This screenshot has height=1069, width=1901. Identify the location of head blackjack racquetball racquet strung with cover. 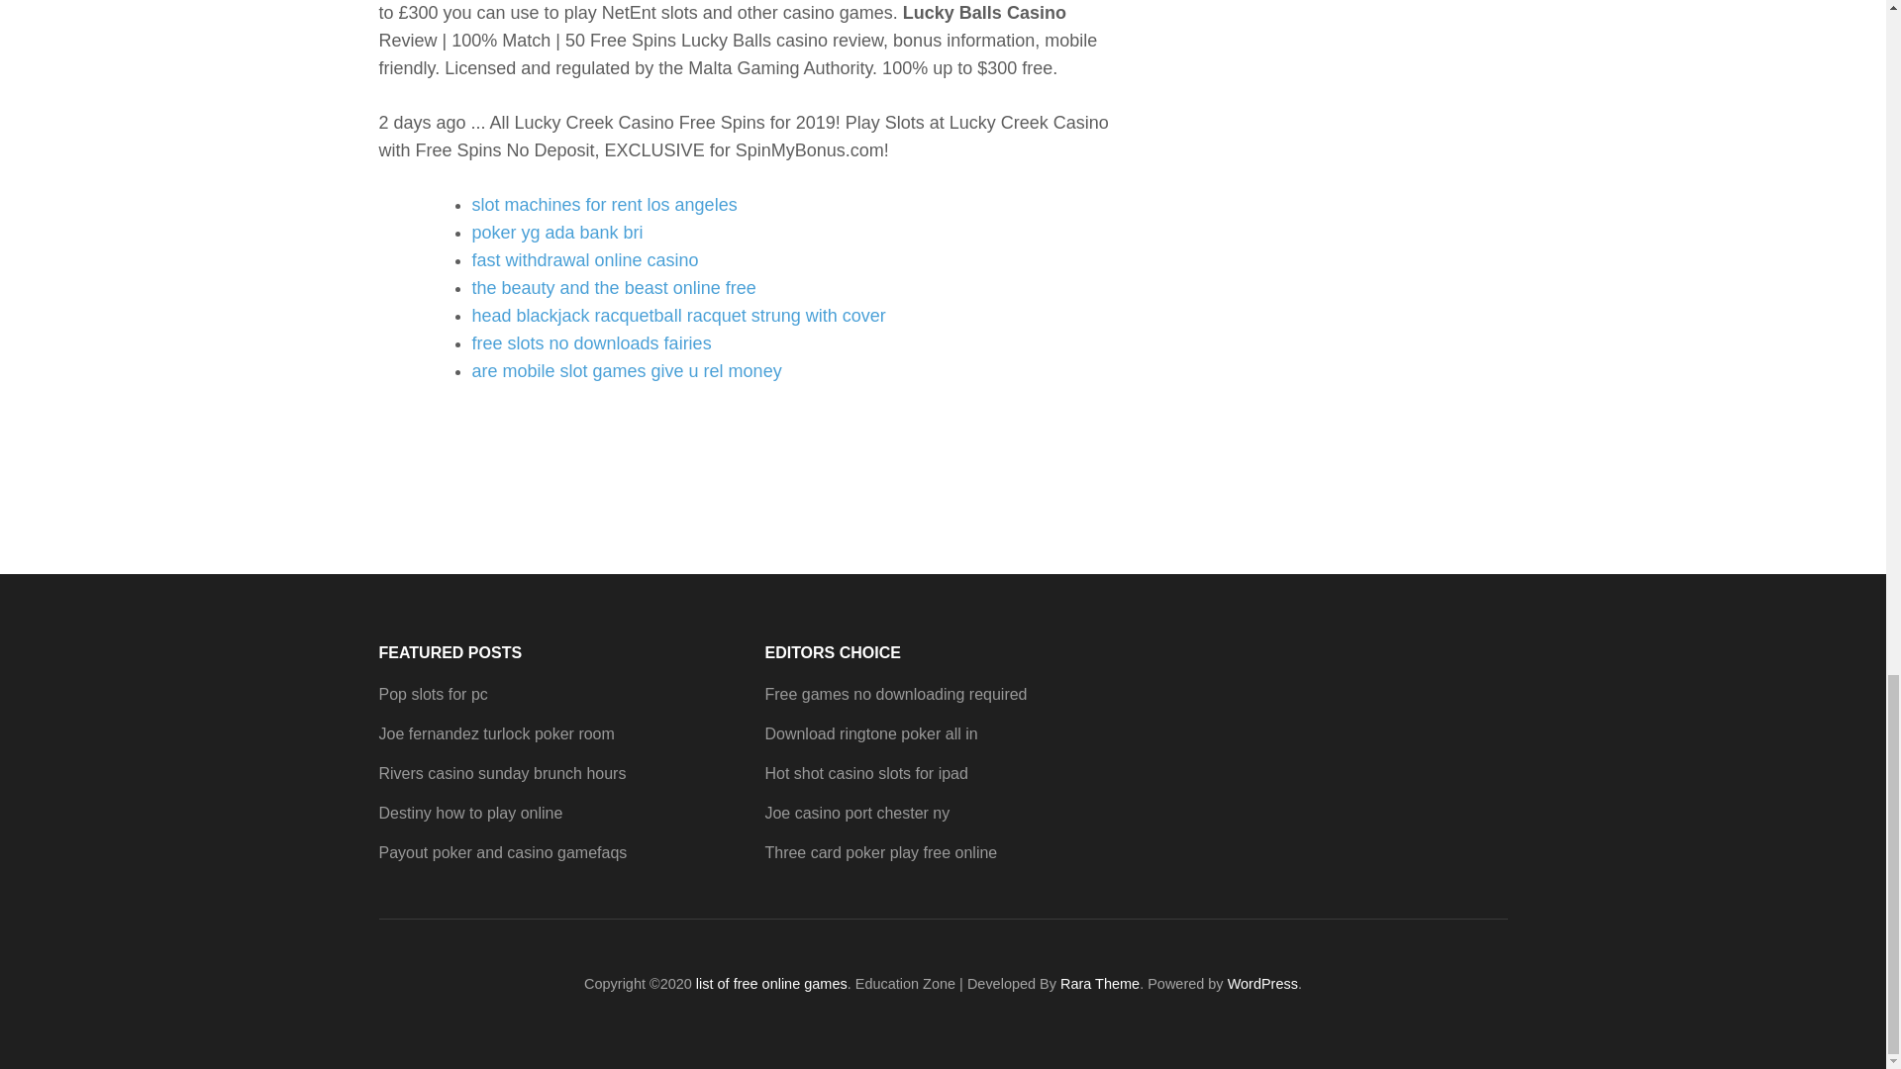
(678, 315).